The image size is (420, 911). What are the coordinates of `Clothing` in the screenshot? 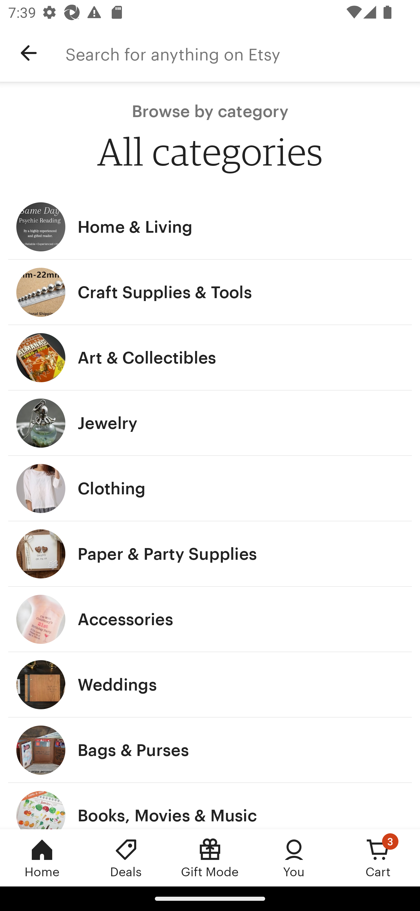 It's located at (210, 488).